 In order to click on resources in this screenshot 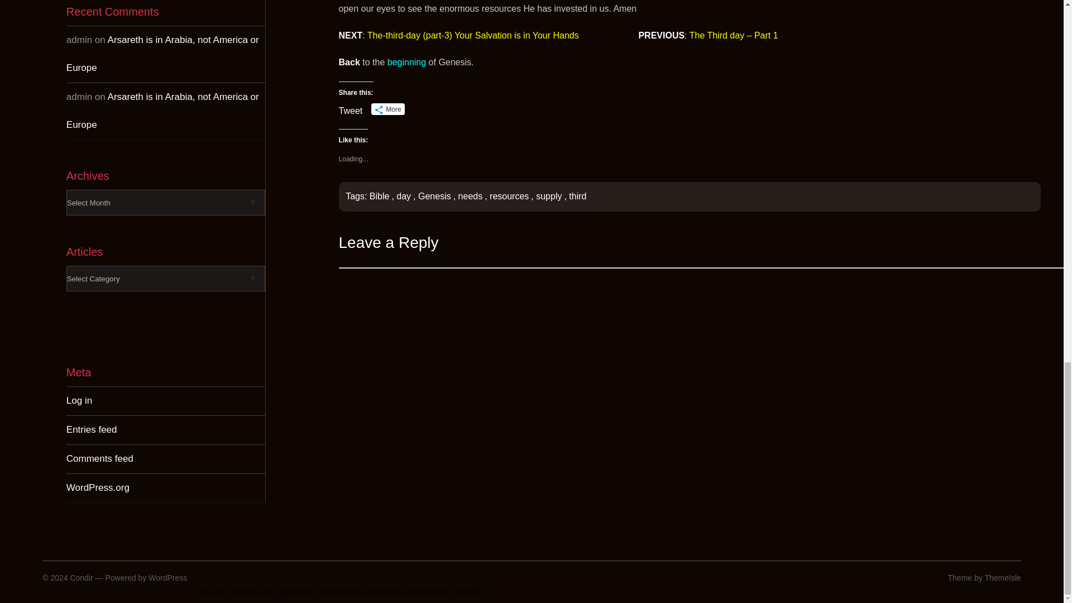, I will do `click(509, 196)`.